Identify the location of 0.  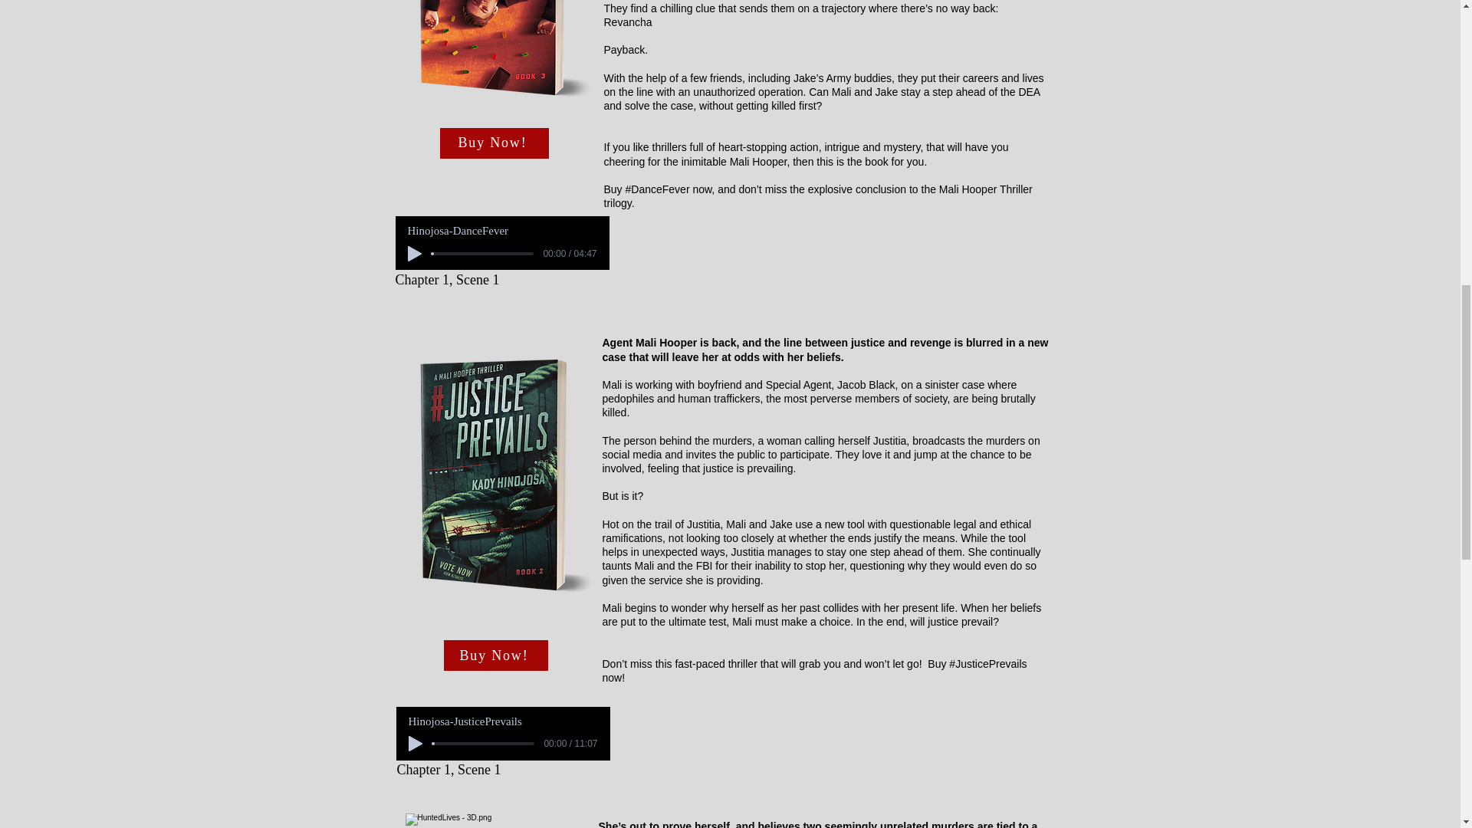
(483, 253).